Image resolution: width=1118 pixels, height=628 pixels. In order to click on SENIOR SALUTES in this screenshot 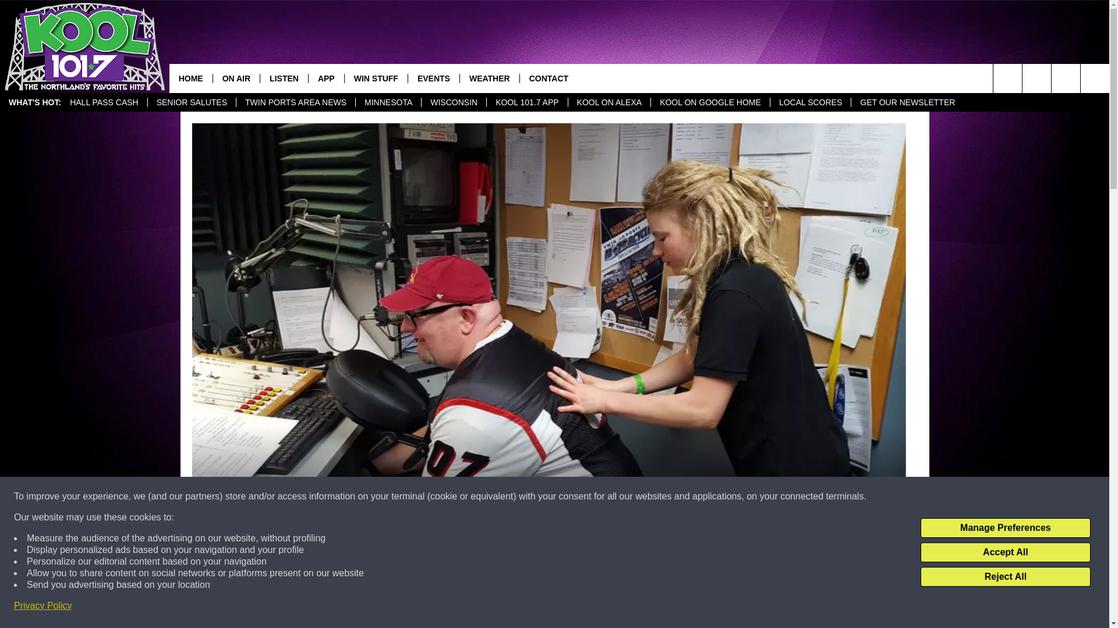, I will do `click(192, 102)`.